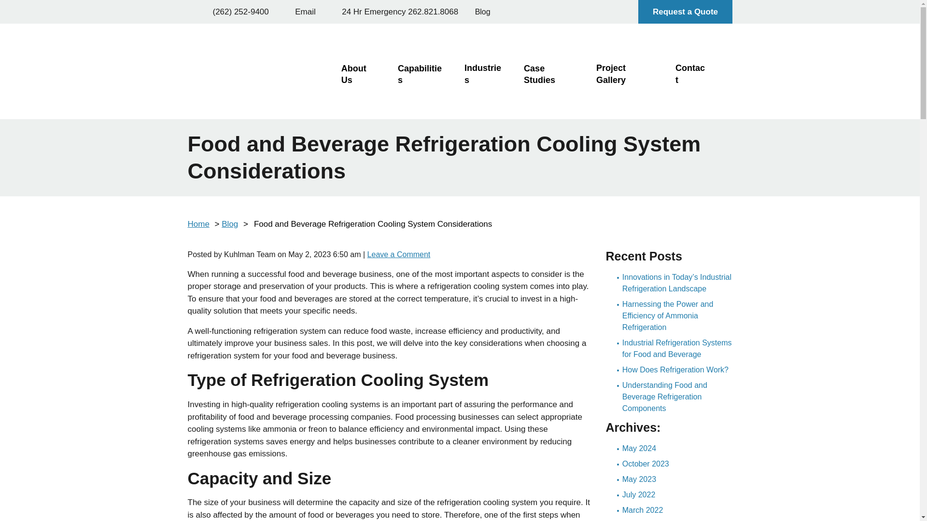  I want to click on Contact, so click(691, 74).